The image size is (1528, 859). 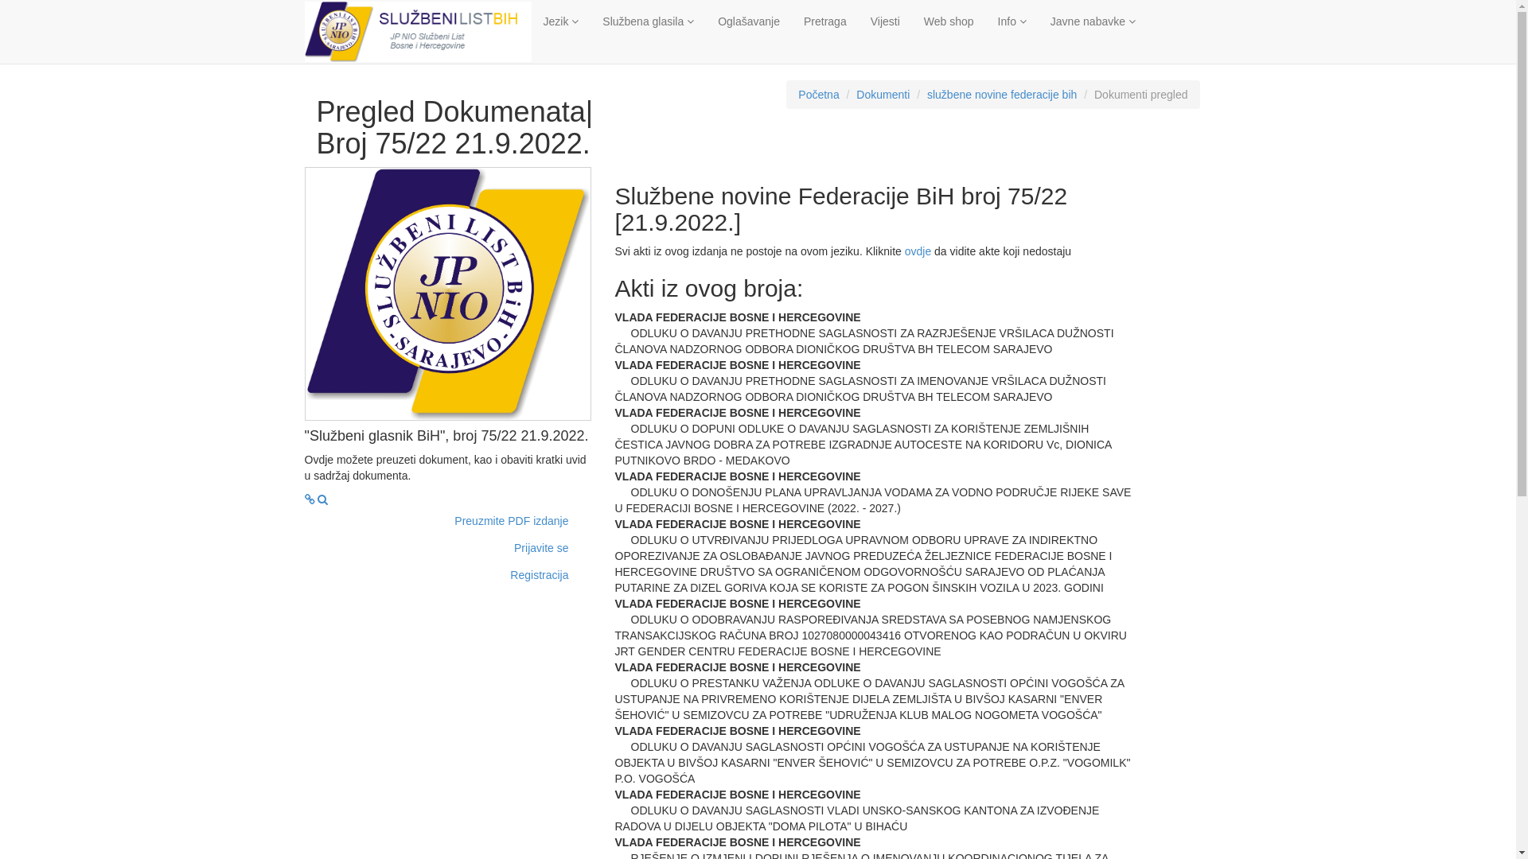 What do you see at coordinates (824, 21) in the screenshot?
I see `Pretraga` at bounding box center [824, 21].